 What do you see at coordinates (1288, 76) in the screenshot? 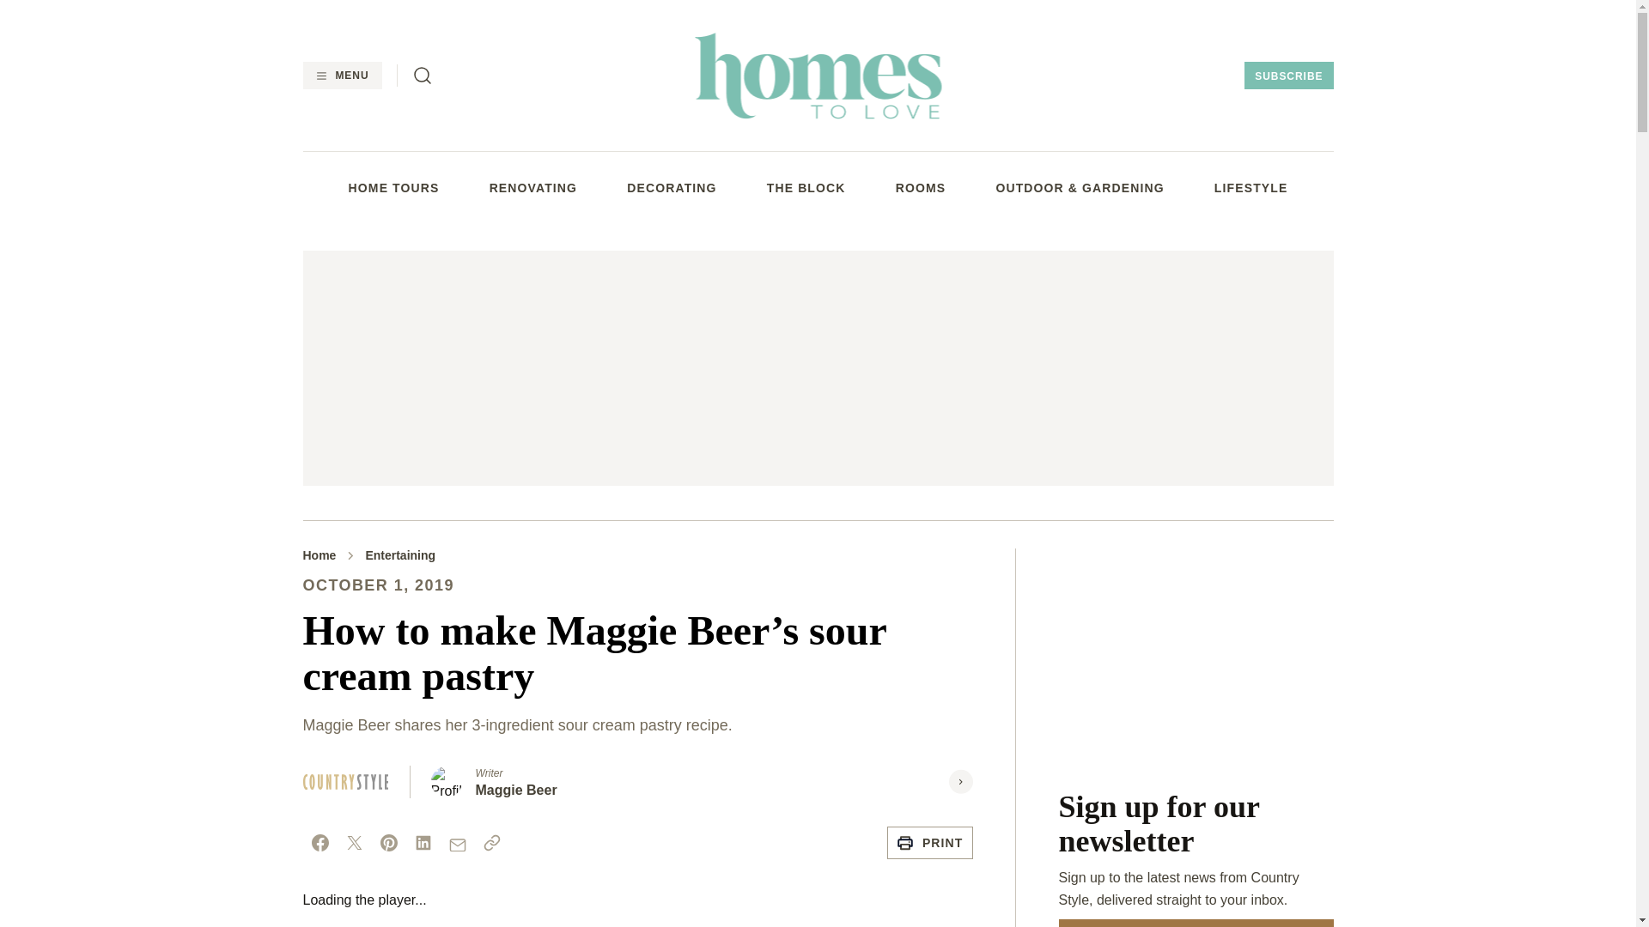
I see `SUBSCRIBE` at bounding box center [1288, 76].